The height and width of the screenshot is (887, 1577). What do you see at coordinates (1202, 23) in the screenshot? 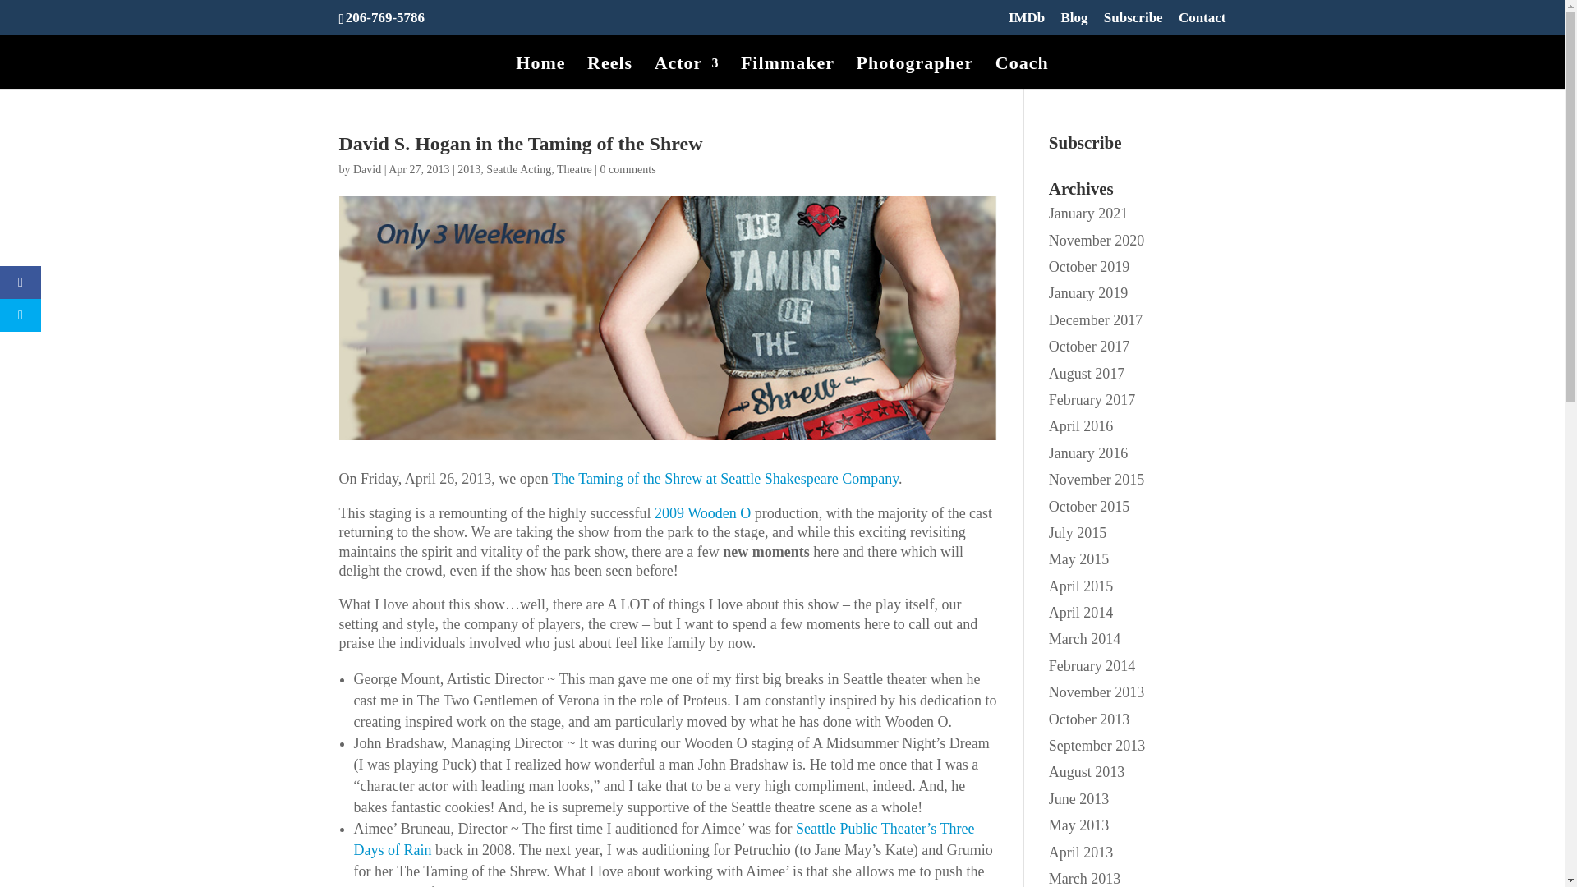
I see `Contact` at bounding box center [1202, 23].